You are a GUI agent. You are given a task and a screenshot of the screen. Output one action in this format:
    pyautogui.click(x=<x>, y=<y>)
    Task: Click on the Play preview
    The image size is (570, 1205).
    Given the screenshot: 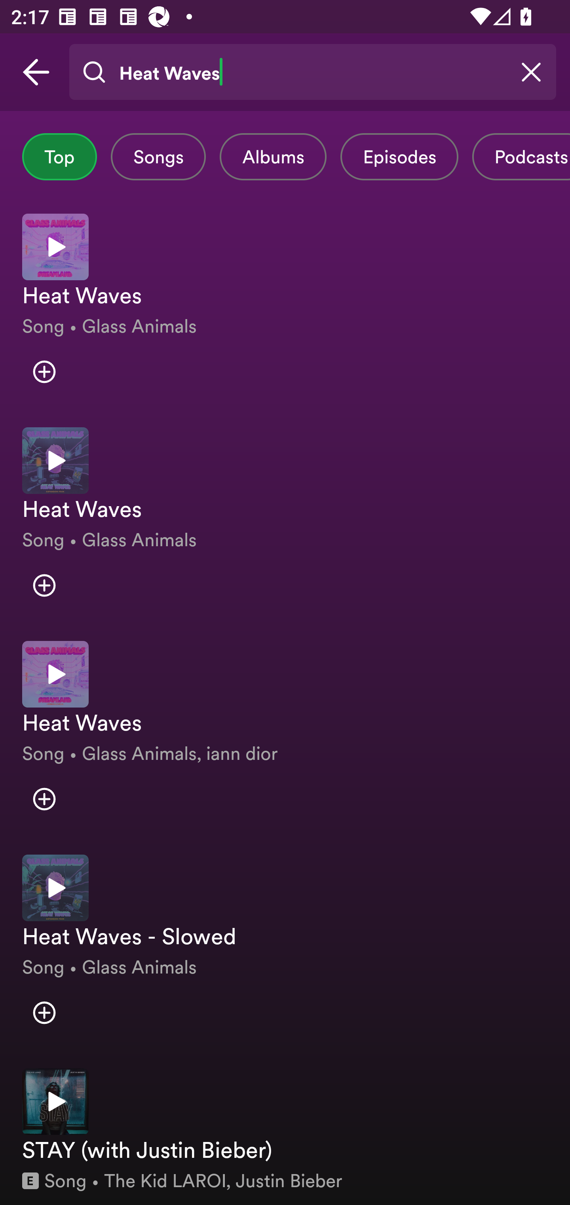 What is the action you would take?
    pyautogui.click(x=55, y=461)
    